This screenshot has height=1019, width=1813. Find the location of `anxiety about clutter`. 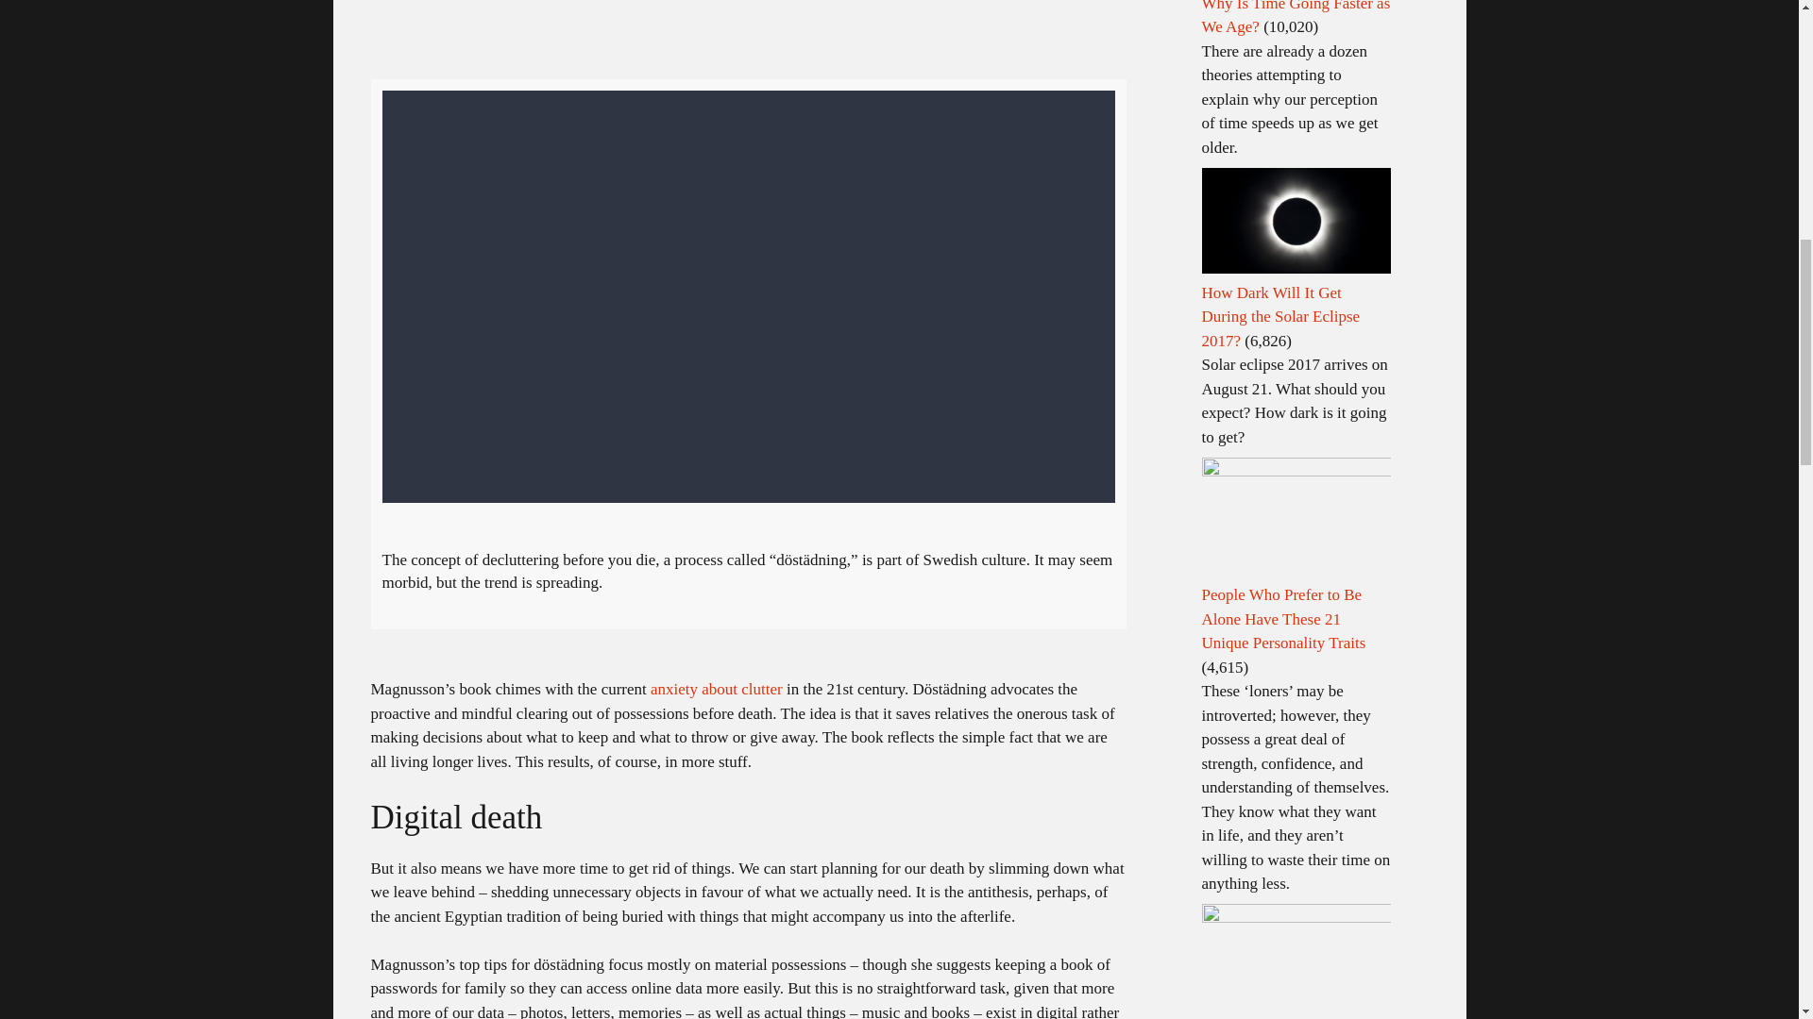

anxiety about clutter is located at coordinates (717, 689).